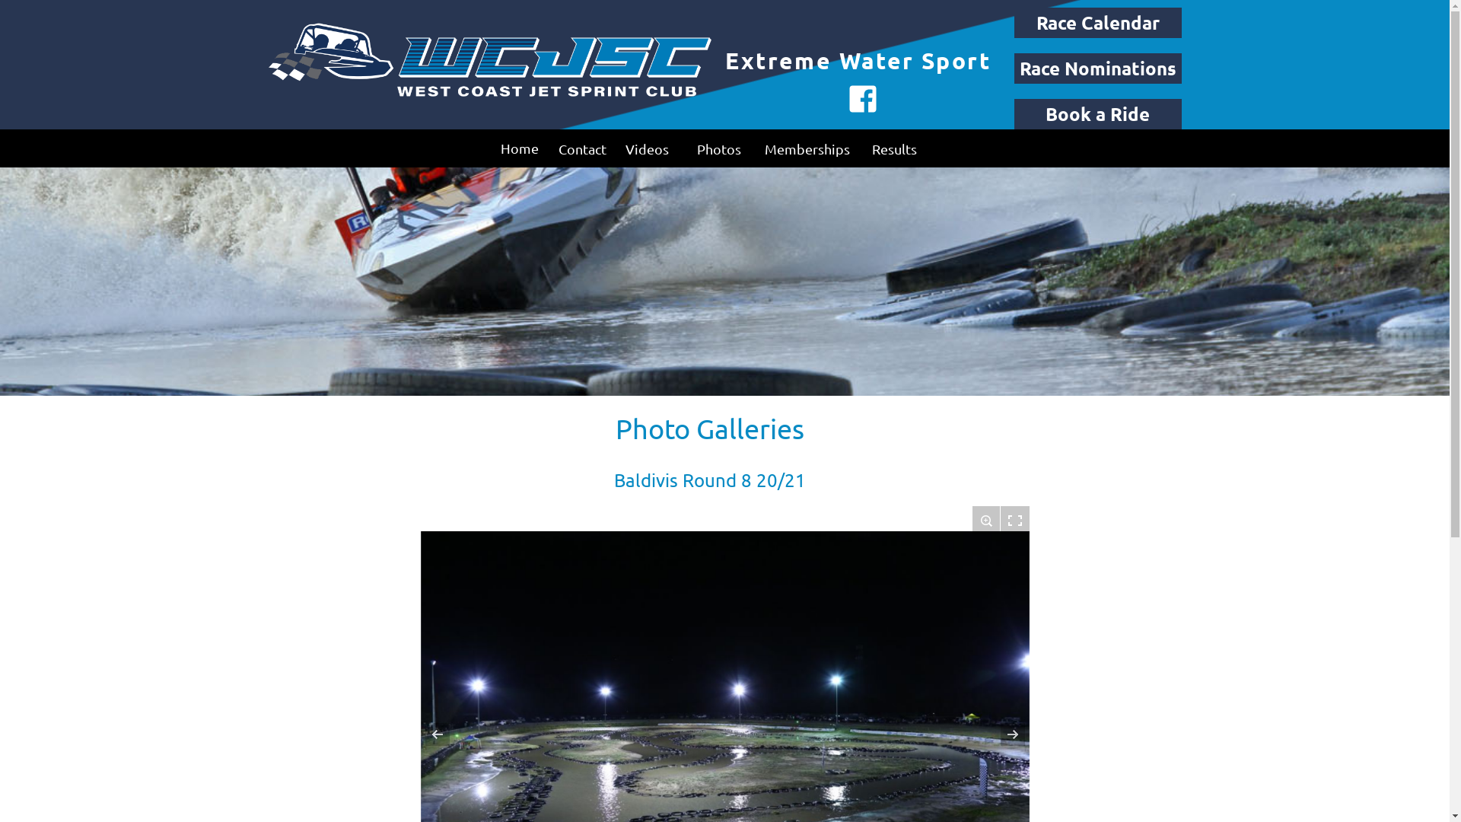  I want to click on Videos, so click(647, 149).